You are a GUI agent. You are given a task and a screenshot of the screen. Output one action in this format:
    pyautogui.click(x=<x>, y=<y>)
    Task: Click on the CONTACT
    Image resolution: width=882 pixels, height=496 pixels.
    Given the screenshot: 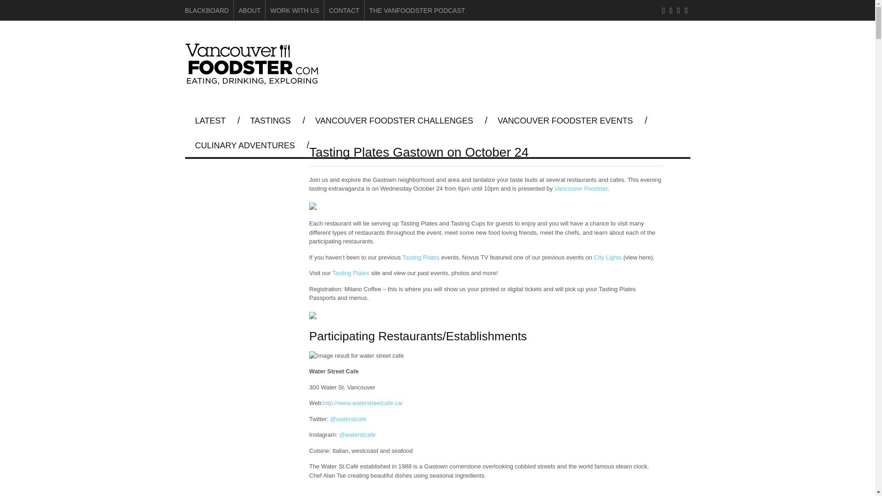 What is the action you would take?
    pyautogui.click(x=345, y=10)
    